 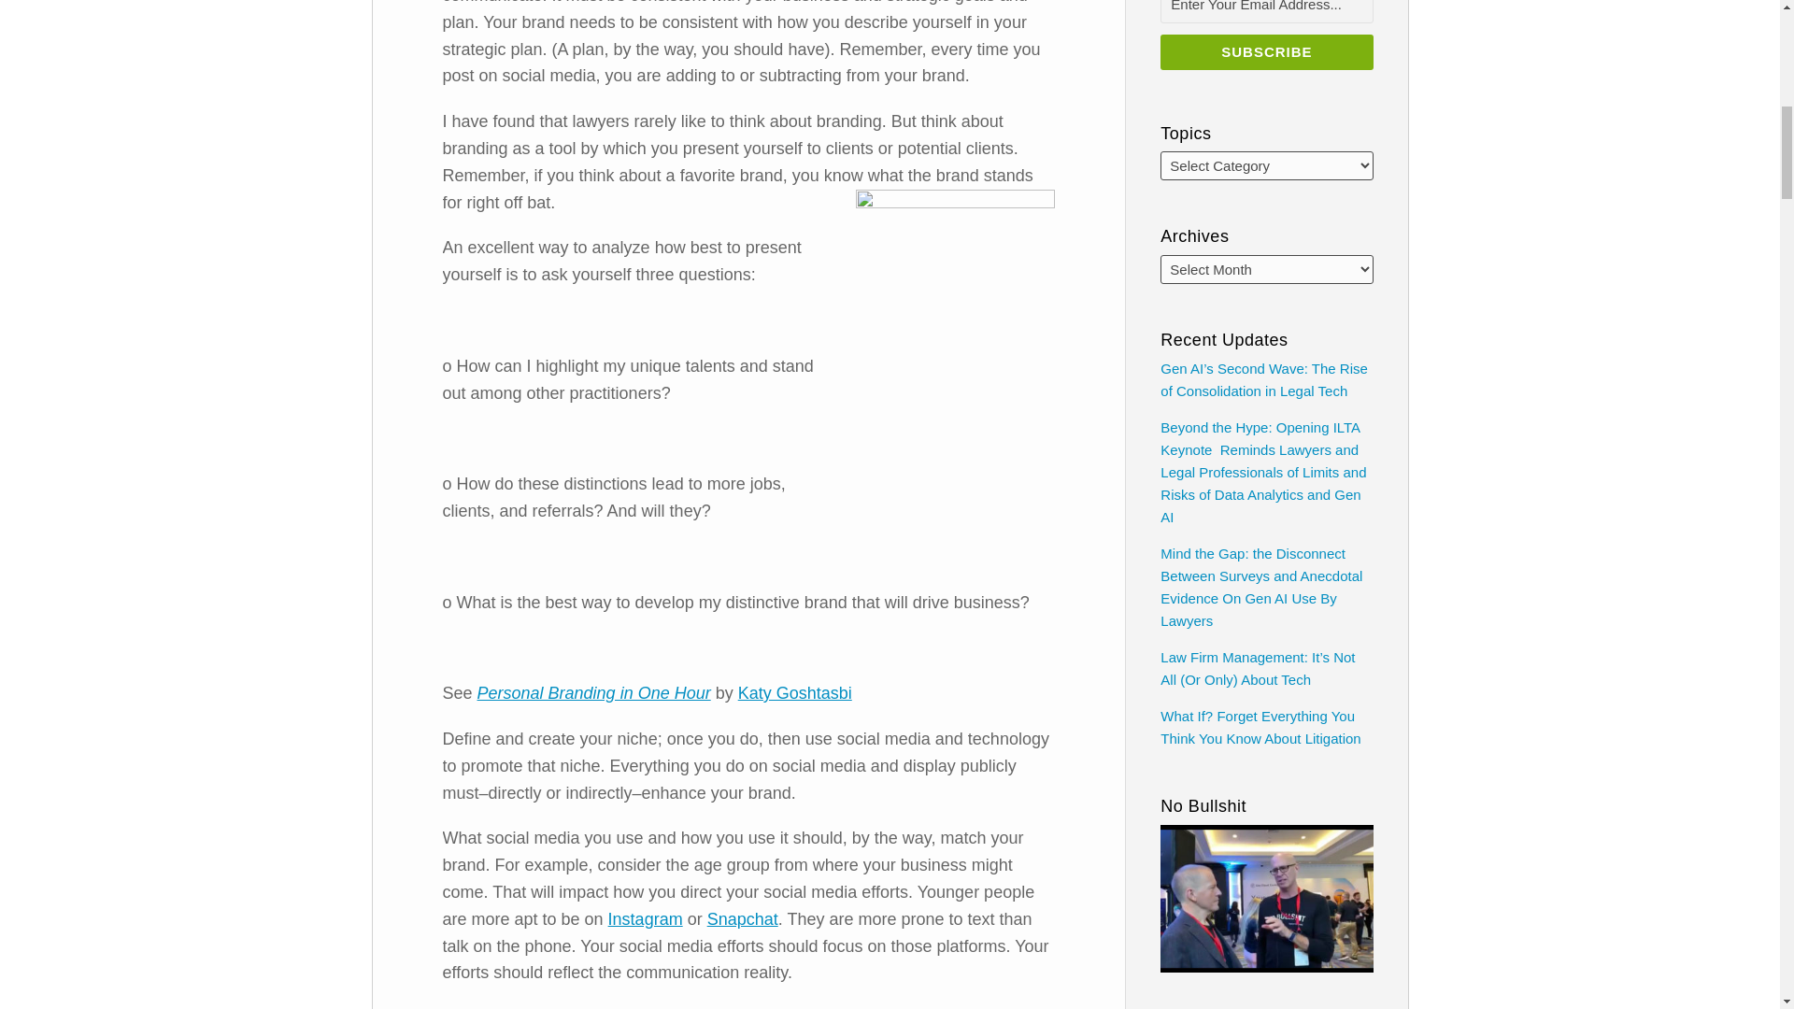 What do you see at coordinates (1266, 51) in the screenshot?
I see `Subscribe` at bounding box center [1266, 51].